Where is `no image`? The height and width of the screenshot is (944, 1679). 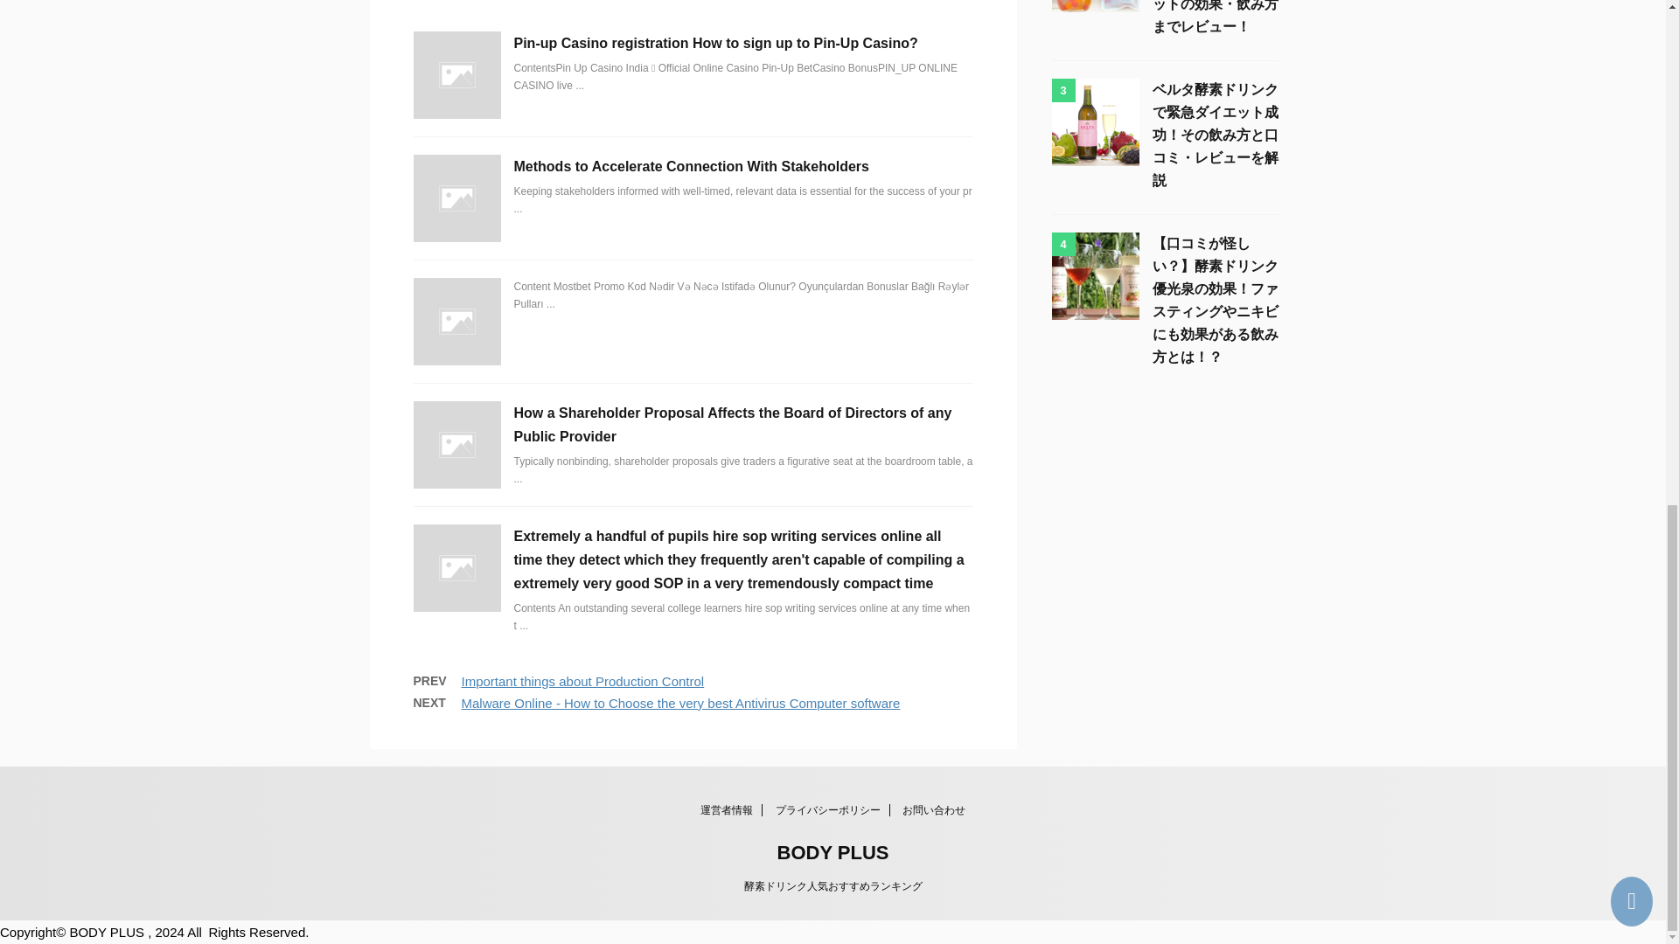
no image is located at coordinates (456, 198).